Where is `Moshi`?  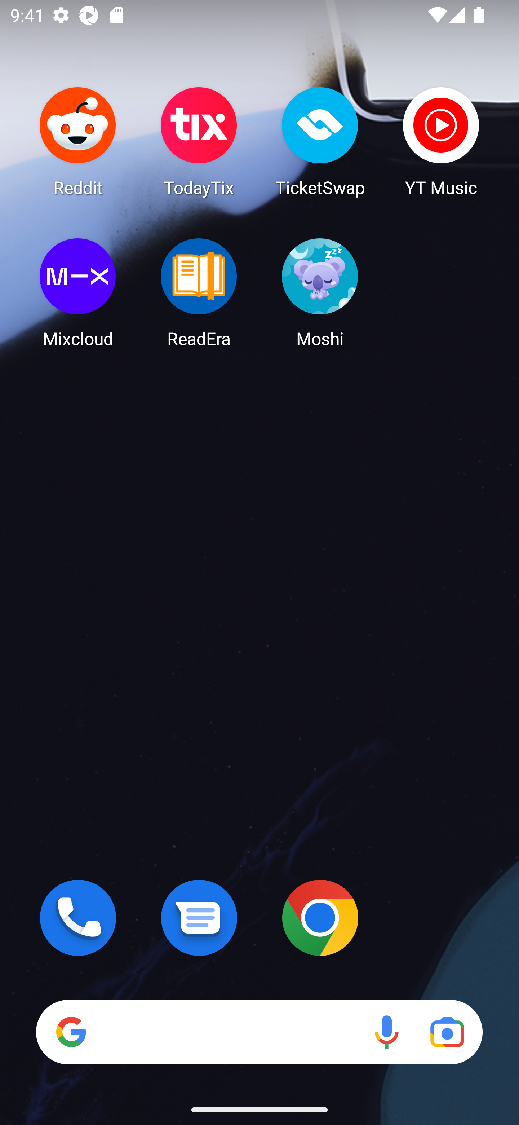 Moshi is located at coordinates (320, 292).